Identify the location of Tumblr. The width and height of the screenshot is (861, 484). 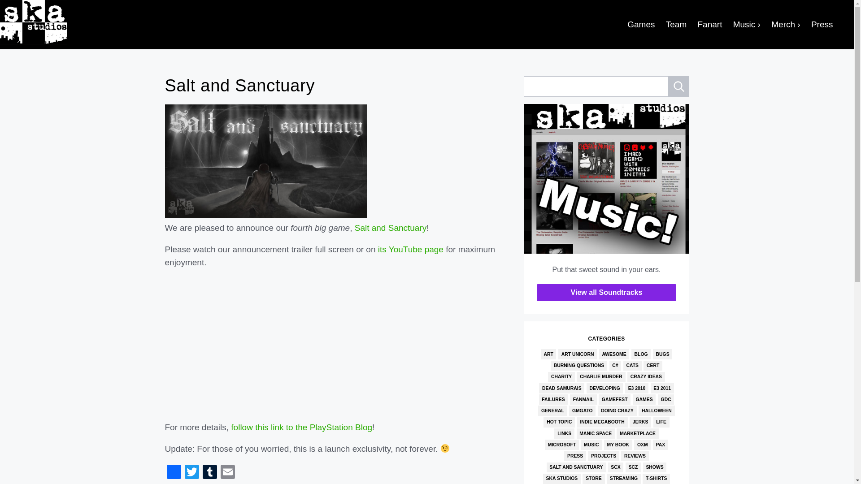
(209, 472).